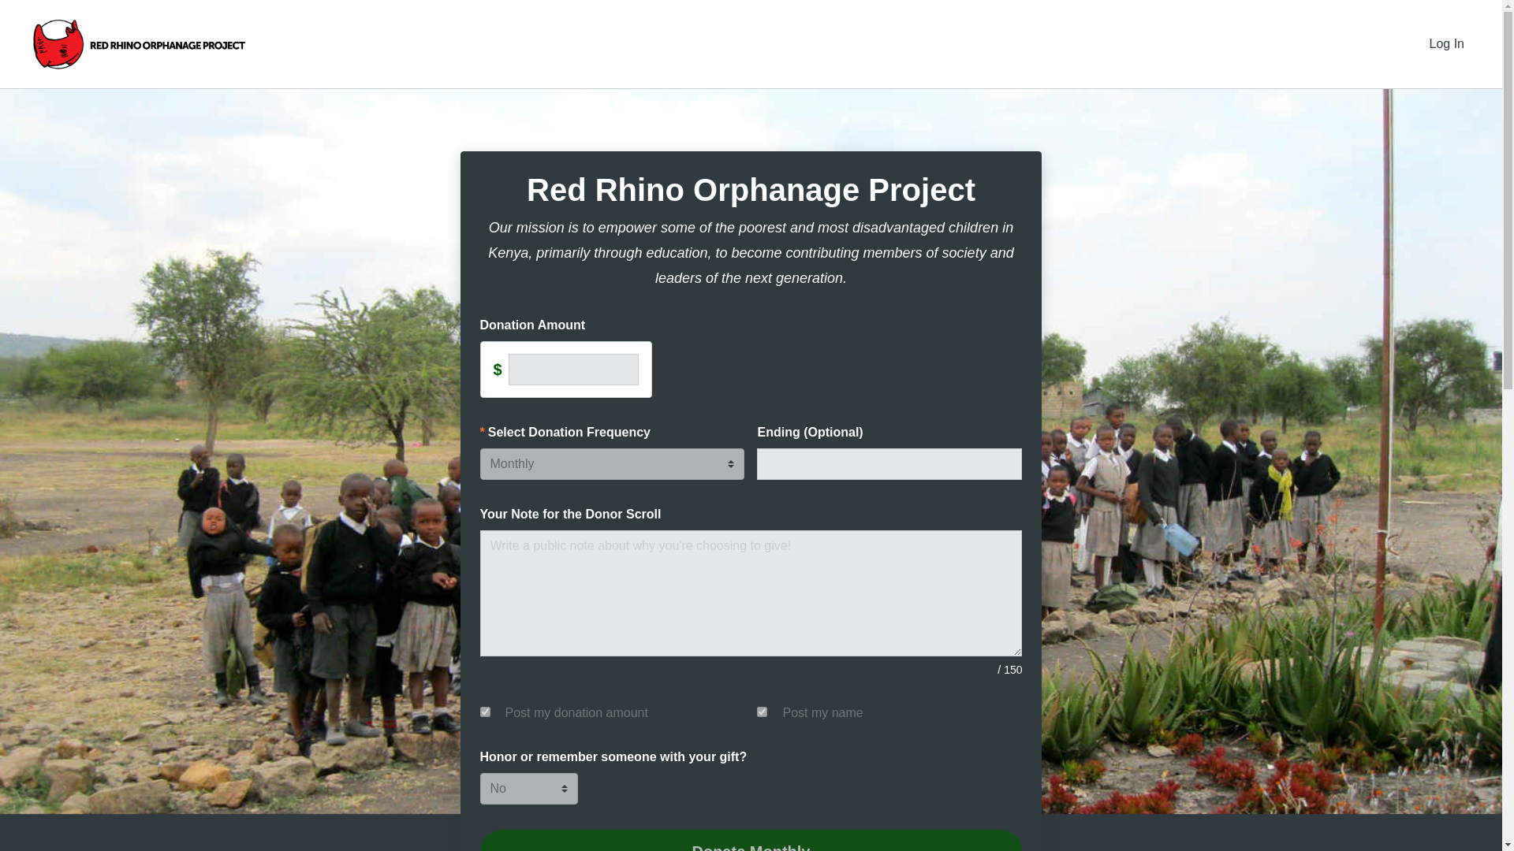  Describe the element at coordinates (1447, 44) in the screenshot. I see `Log In` at that location.